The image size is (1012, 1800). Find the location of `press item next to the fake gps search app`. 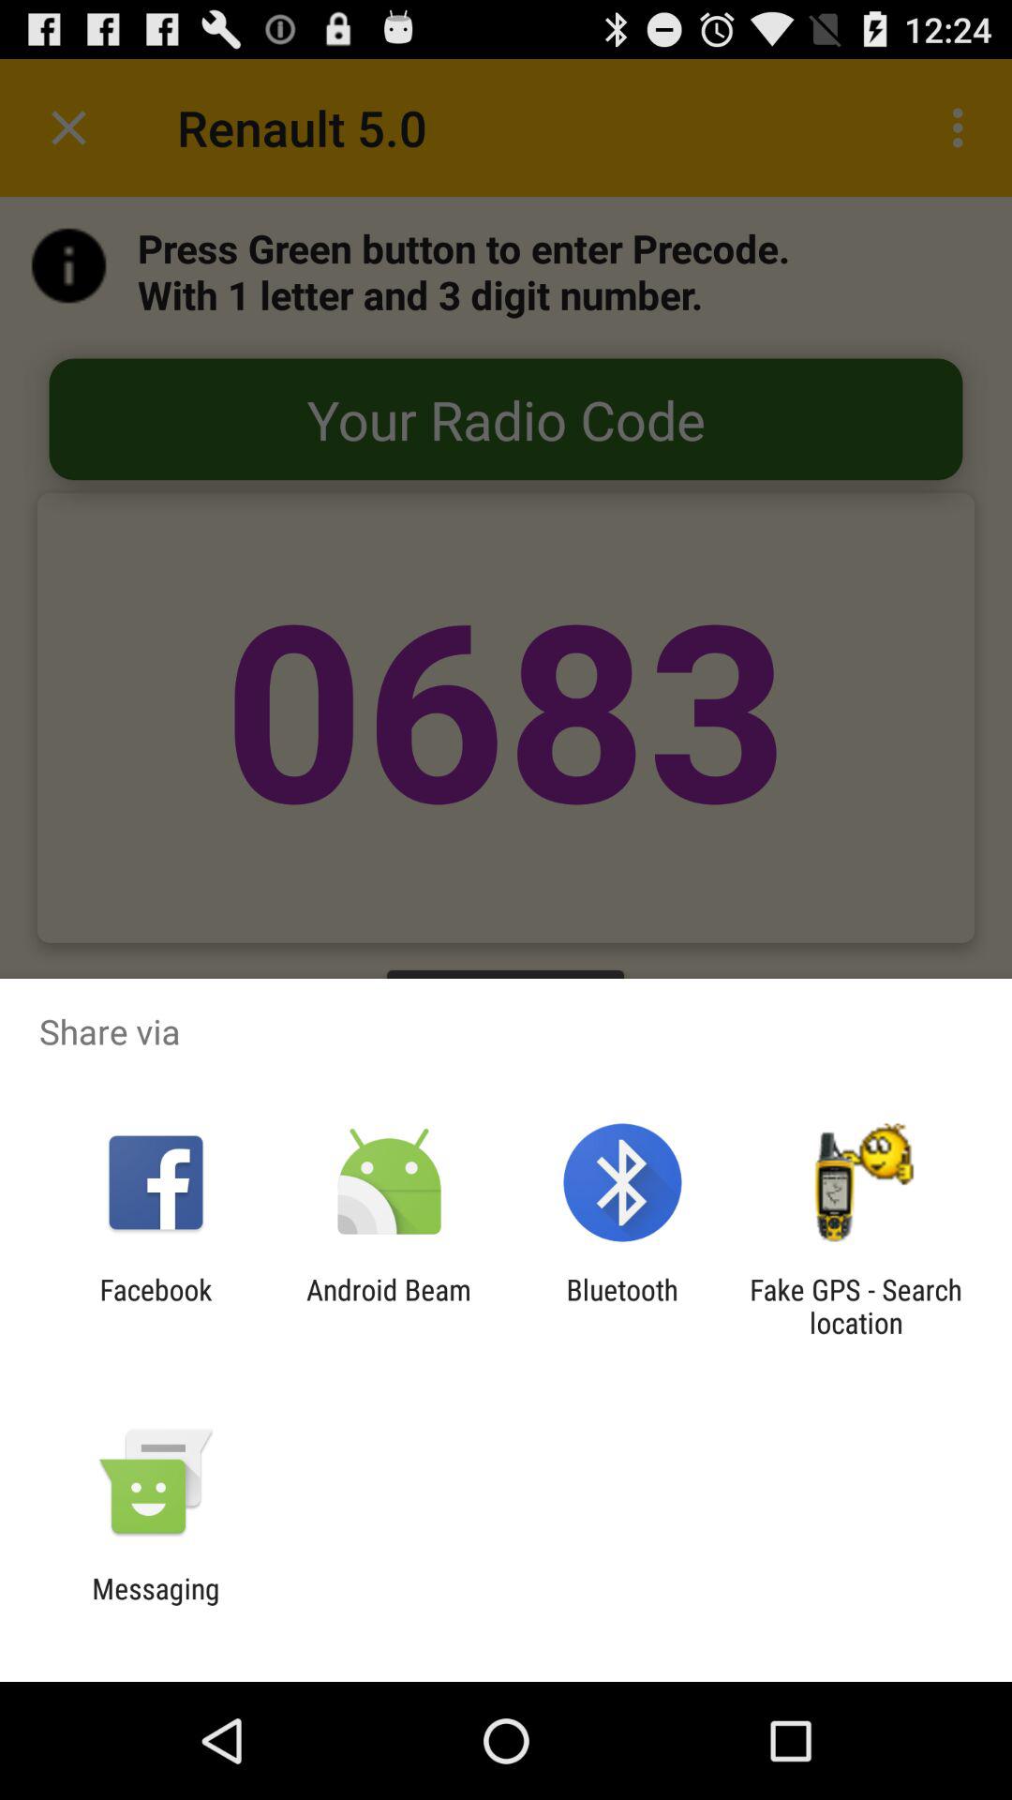

press item next to the fake gps search app is located at coordinates (622, 1306).